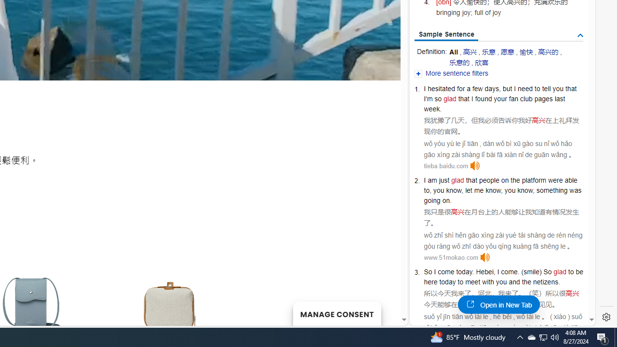 Image resolution: width=617 pixels, height=347 pixels. I want to click on you, so click(501, 281).